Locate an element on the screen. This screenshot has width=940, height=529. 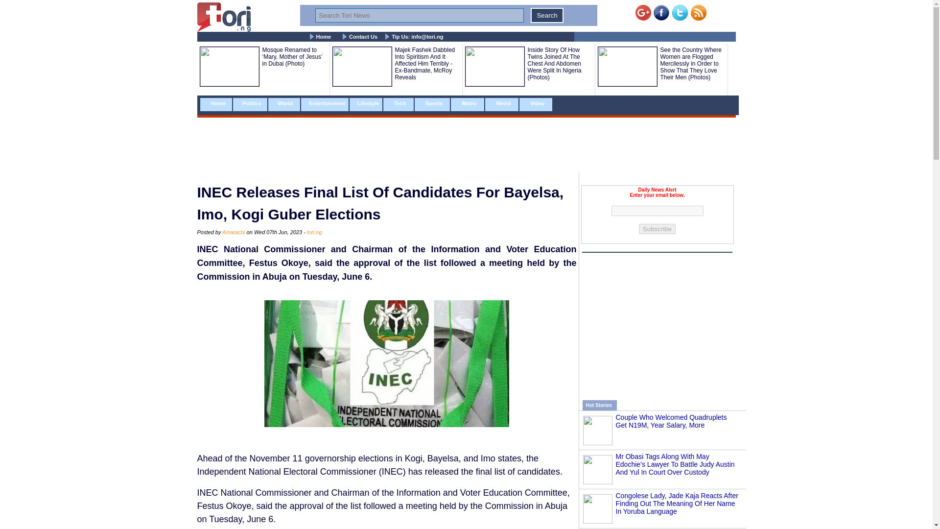
Couple Who Welcomed Quadruplets Get N19M, Year Salary, More is located at coordinates (671, 421).